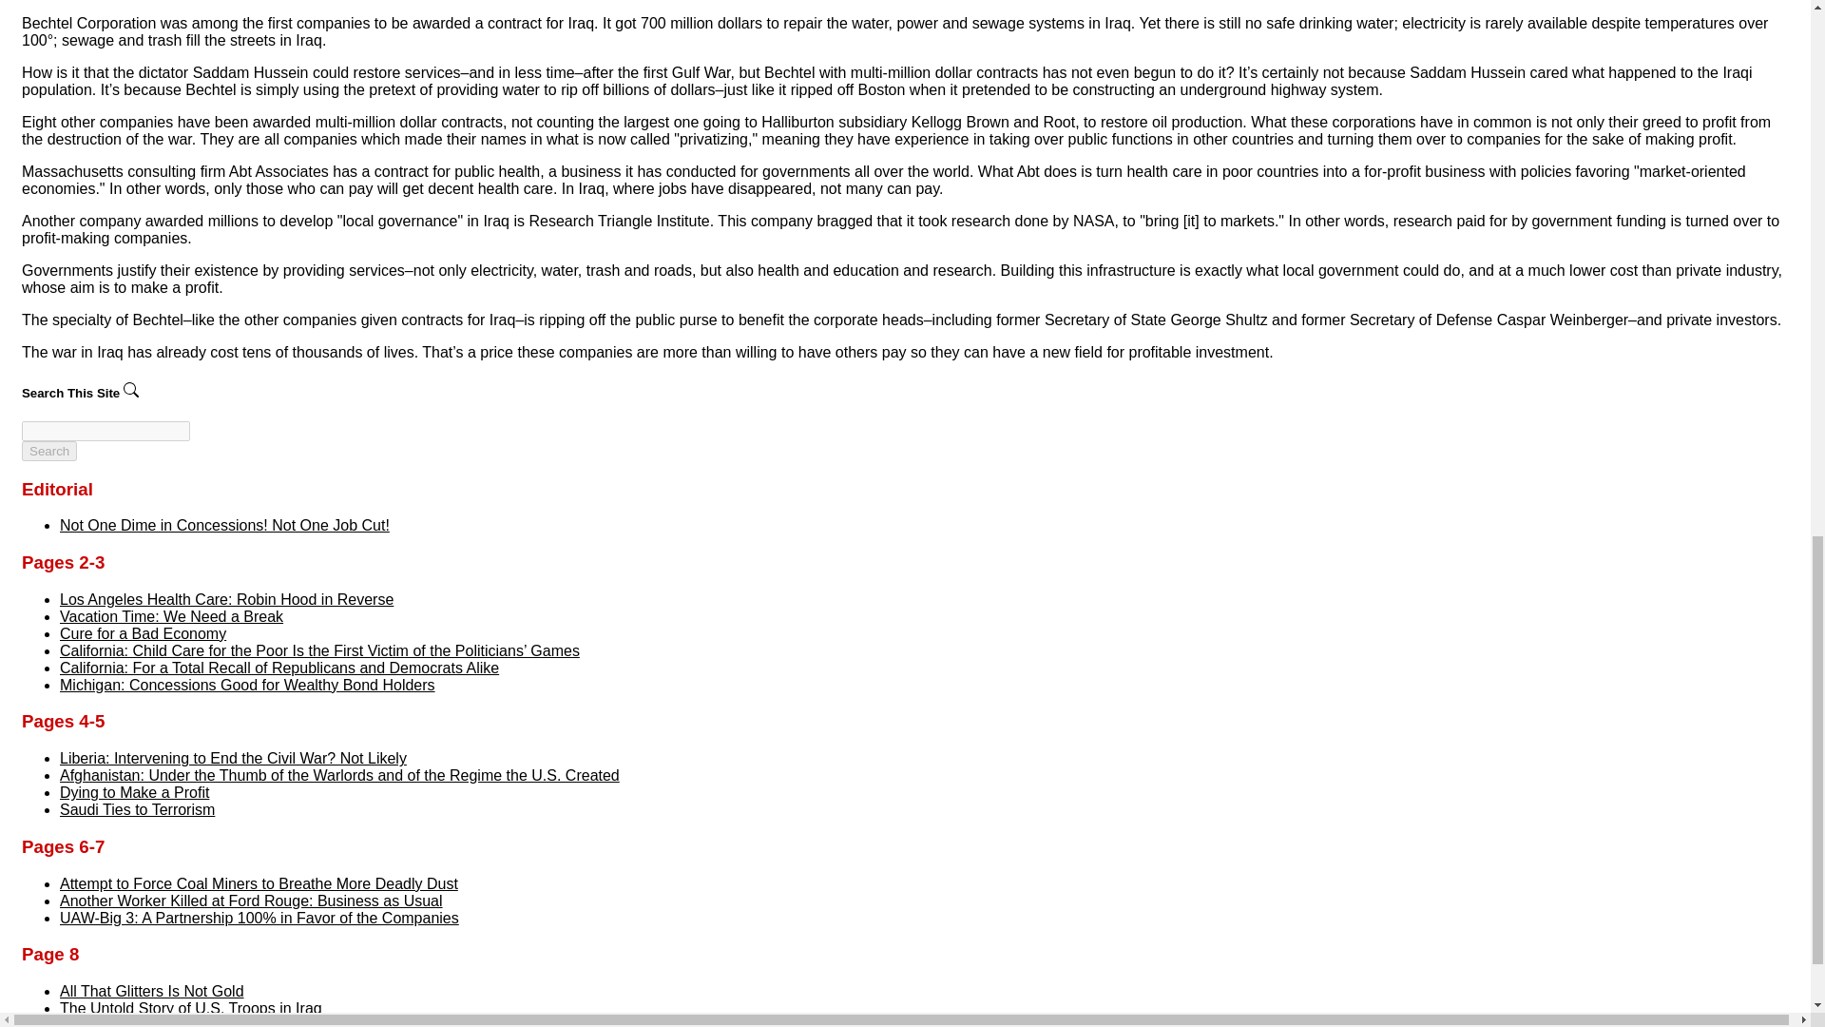  Describe the element at coordinates (143, 633) in the screenshot. I see `Cure for a Bad Economy` at that location.